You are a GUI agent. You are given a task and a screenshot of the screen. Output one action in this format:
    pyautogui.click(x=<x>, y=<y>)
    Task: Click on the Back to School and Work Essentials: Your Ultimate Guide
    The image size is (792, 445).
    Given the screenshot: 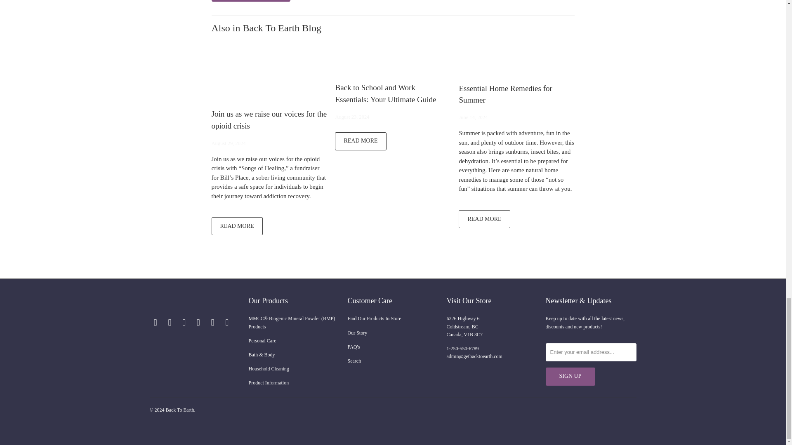 What is the action you would take?
    pyautogui.click(x=385, y=93)
    